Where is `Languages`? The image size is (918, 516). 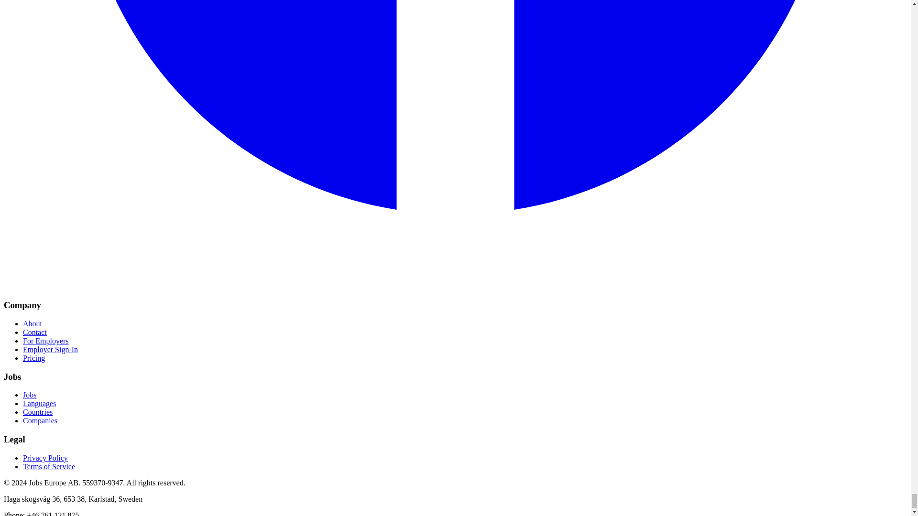
Languages is located at coordinates (39, 403).